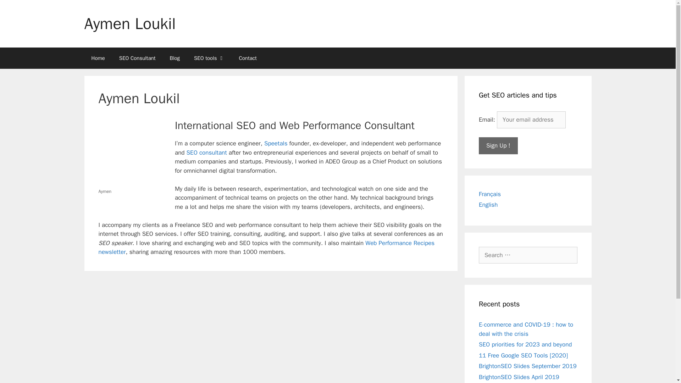 This screenshot has width=681, height=383. What do you see at coordinates (209, 58) in the screenshot?
I see `SEO tools` at bounding box center [209, 58].